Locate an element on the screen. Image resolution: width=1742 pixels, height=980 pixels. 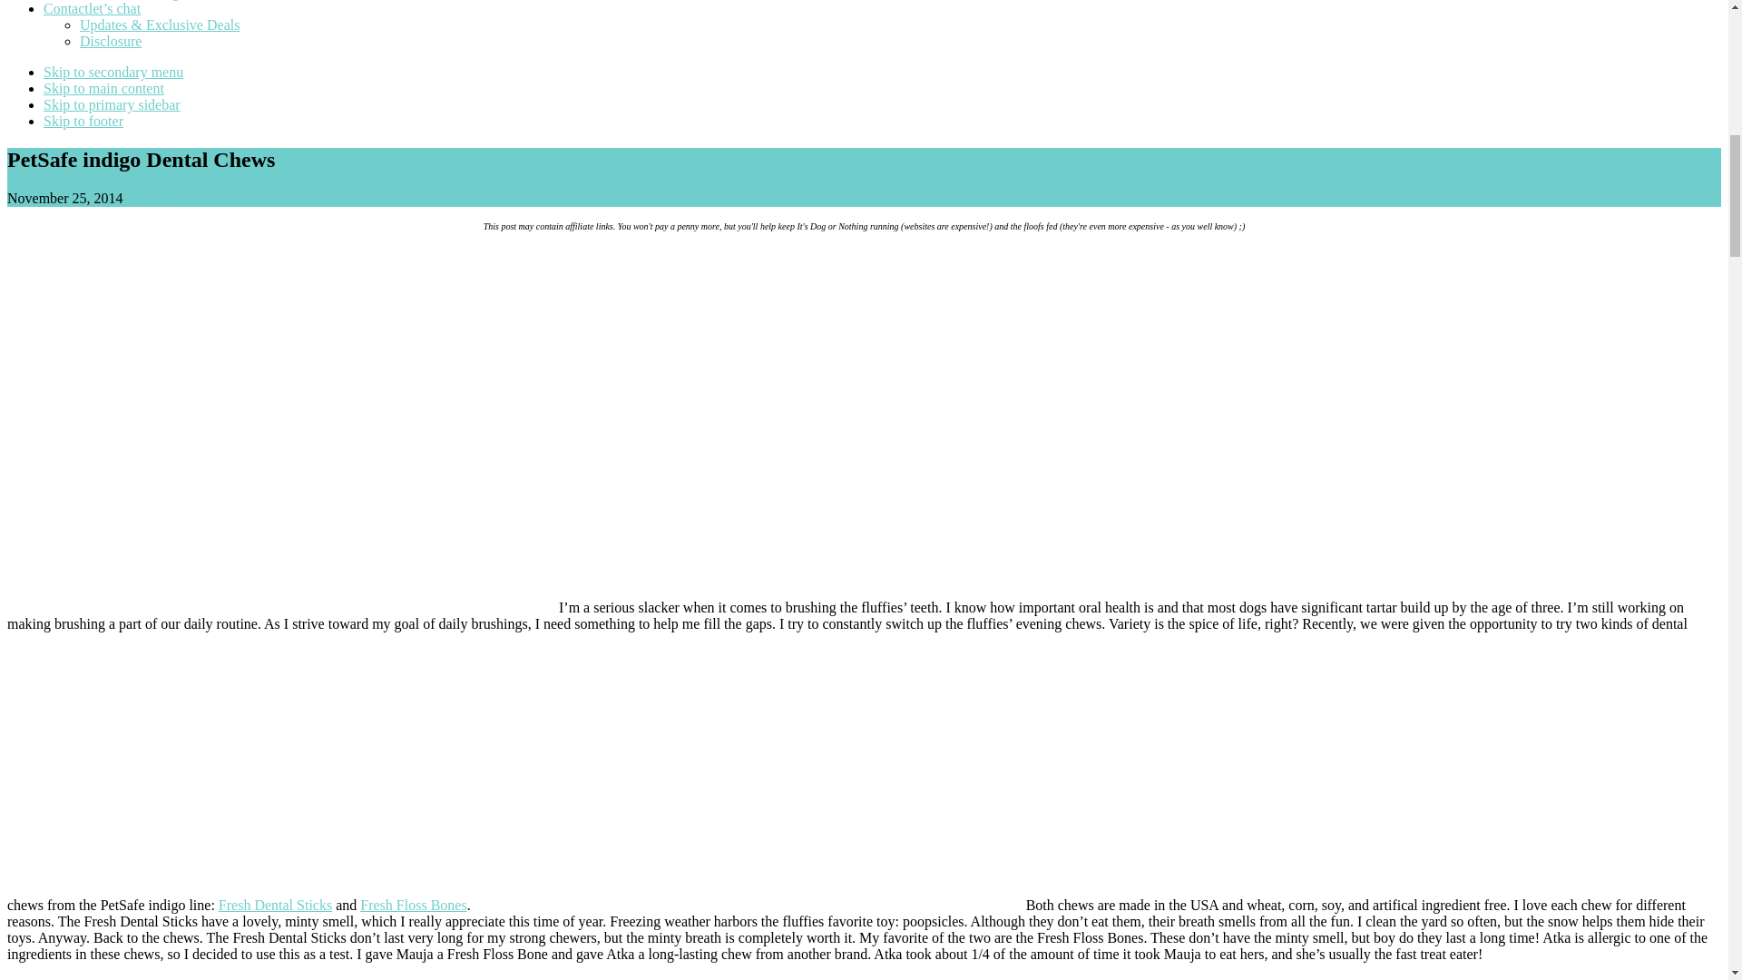
Disclosure is located at coordinates (111, 41).